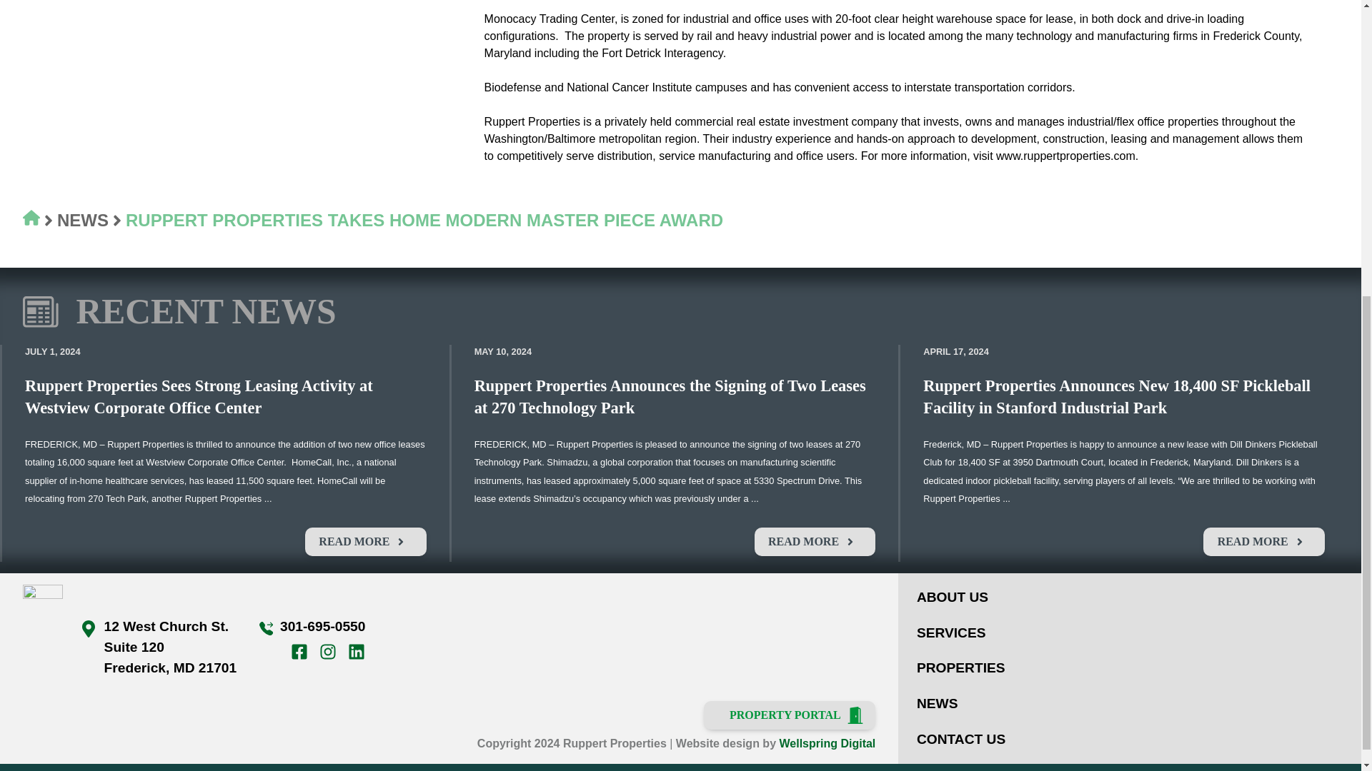  What do you see at coordinates (83, 220) in the screenshot?
I see `NEWS` at bounding box center [83, 220].